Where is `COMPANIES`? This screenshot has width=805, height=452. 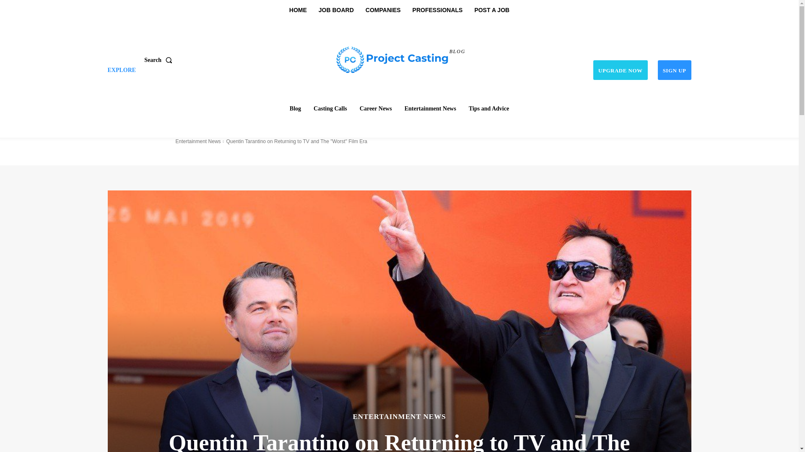 COMPANIES is located at coordinates (383, 10).